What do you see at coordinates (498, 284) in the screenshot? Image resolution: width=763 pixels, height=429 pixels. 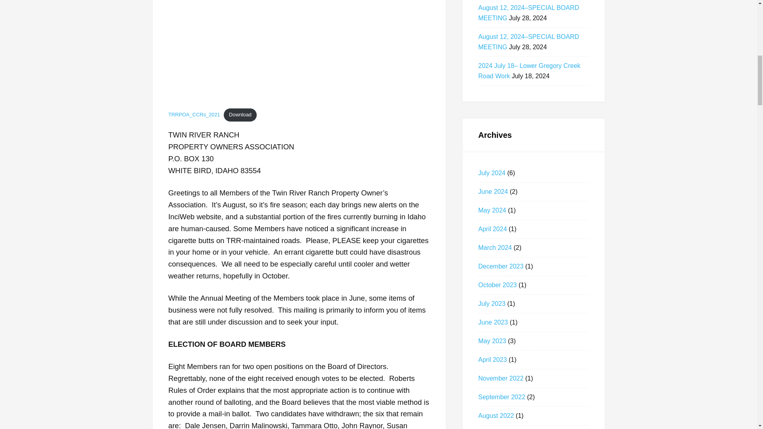 I see `October 2023` at bounding box center [498, 284].